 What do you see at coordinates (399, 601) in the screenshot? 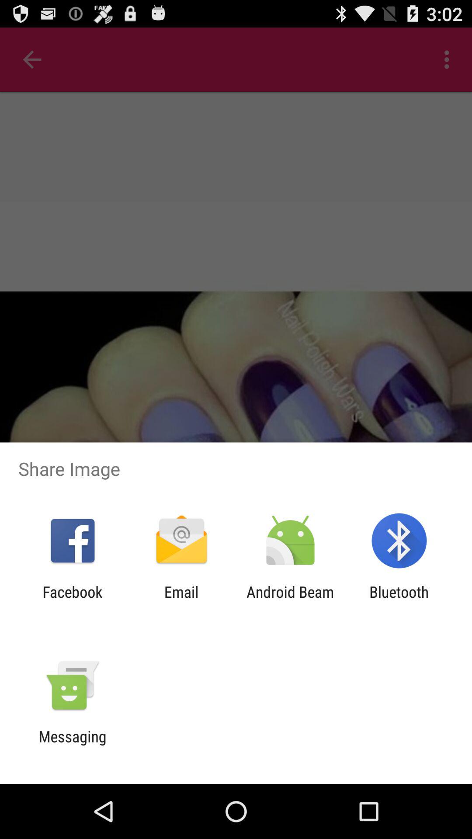
I see `turn off bluetooth item` at bounding box center [399, 601].